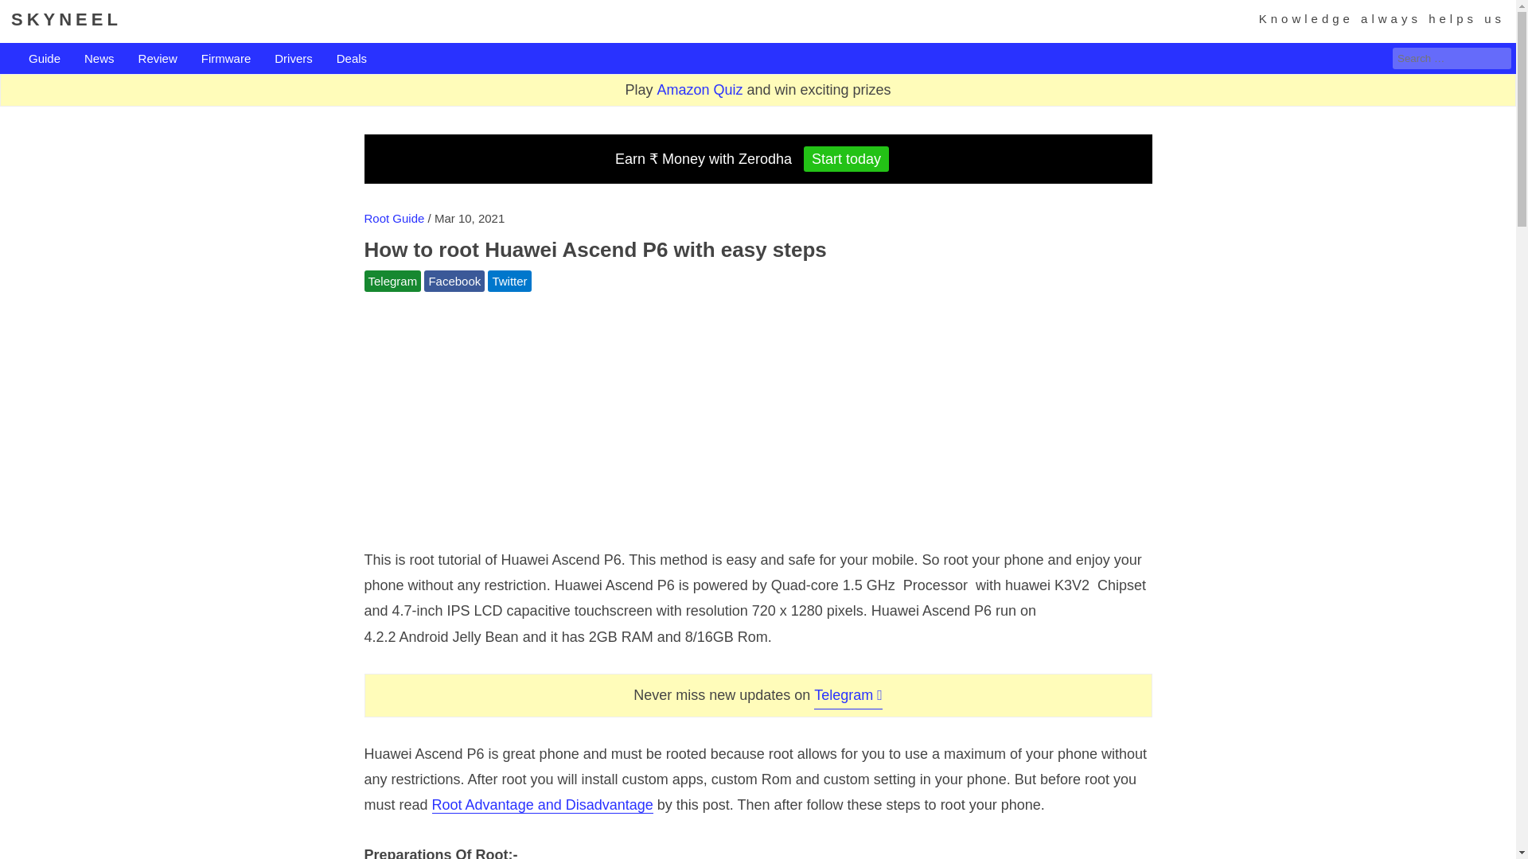 The height and width of the screenshot is (859, 1528). What do you see at coordinates (99, 59) in the screenshot?
I see `News` at bounding box center [99, 59].